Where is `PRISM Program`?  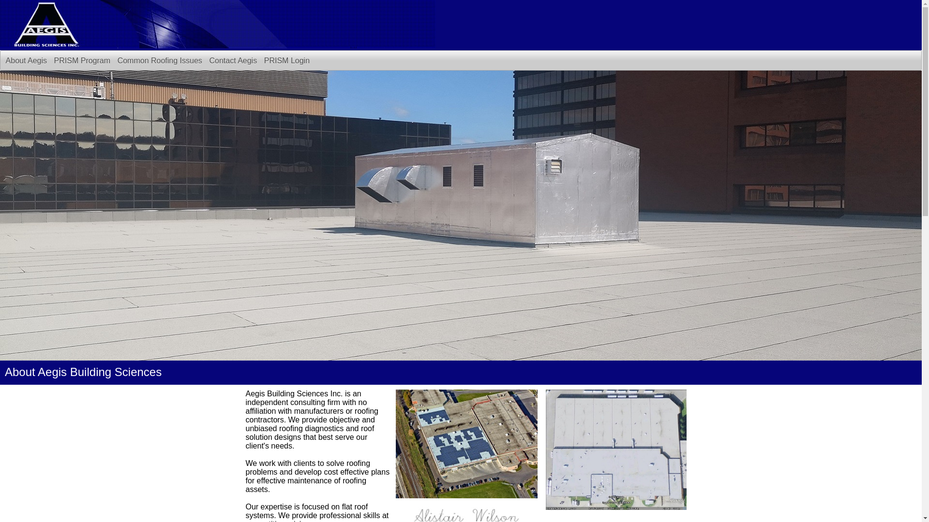
PRISM Program is located at coordinates (82, 61).